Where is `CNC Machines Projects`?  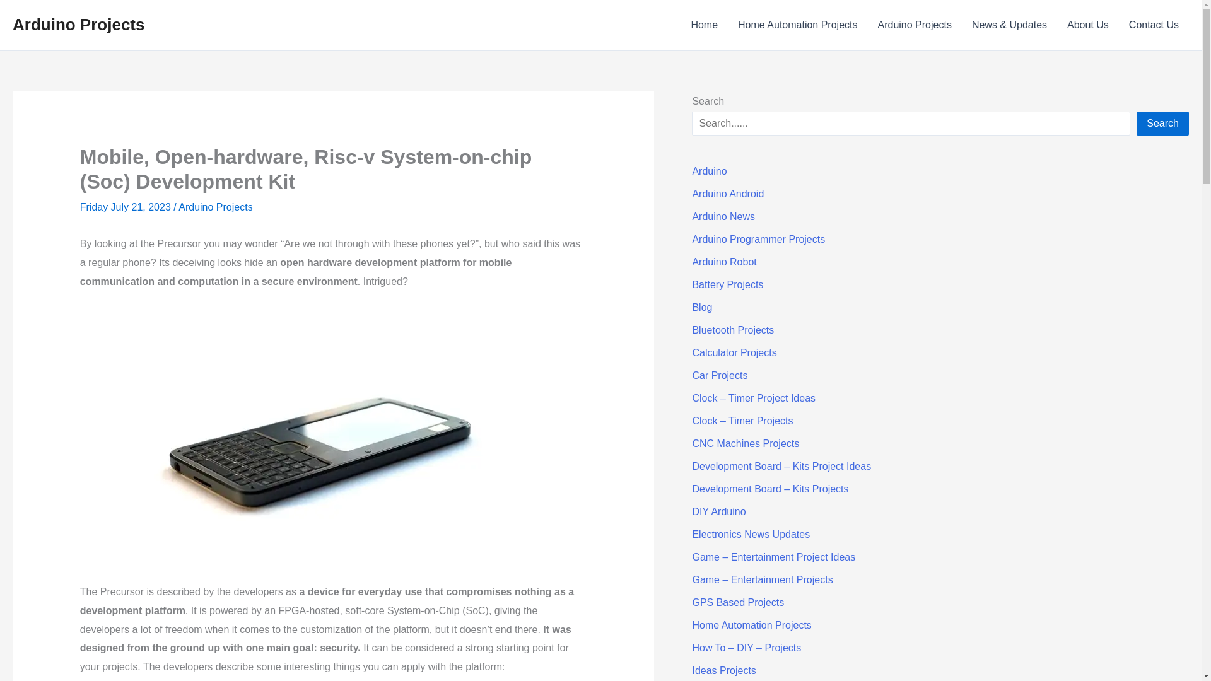
CNC Machines Projects is located at coordinates (746, 443).